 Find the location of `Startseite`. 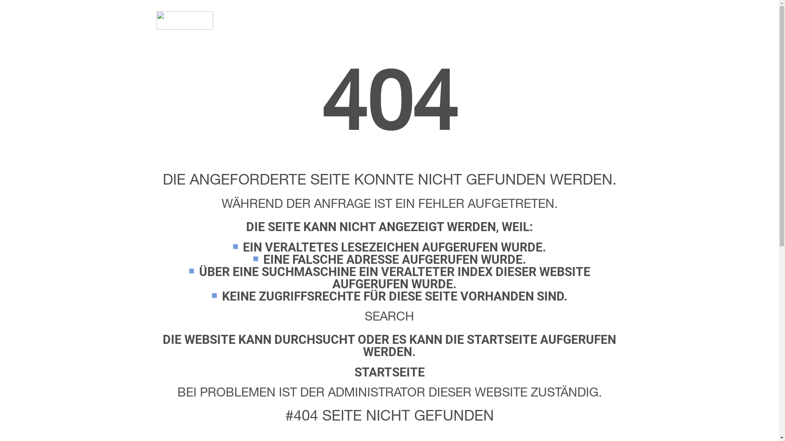

Startseite is located at coordinates (184, 20).